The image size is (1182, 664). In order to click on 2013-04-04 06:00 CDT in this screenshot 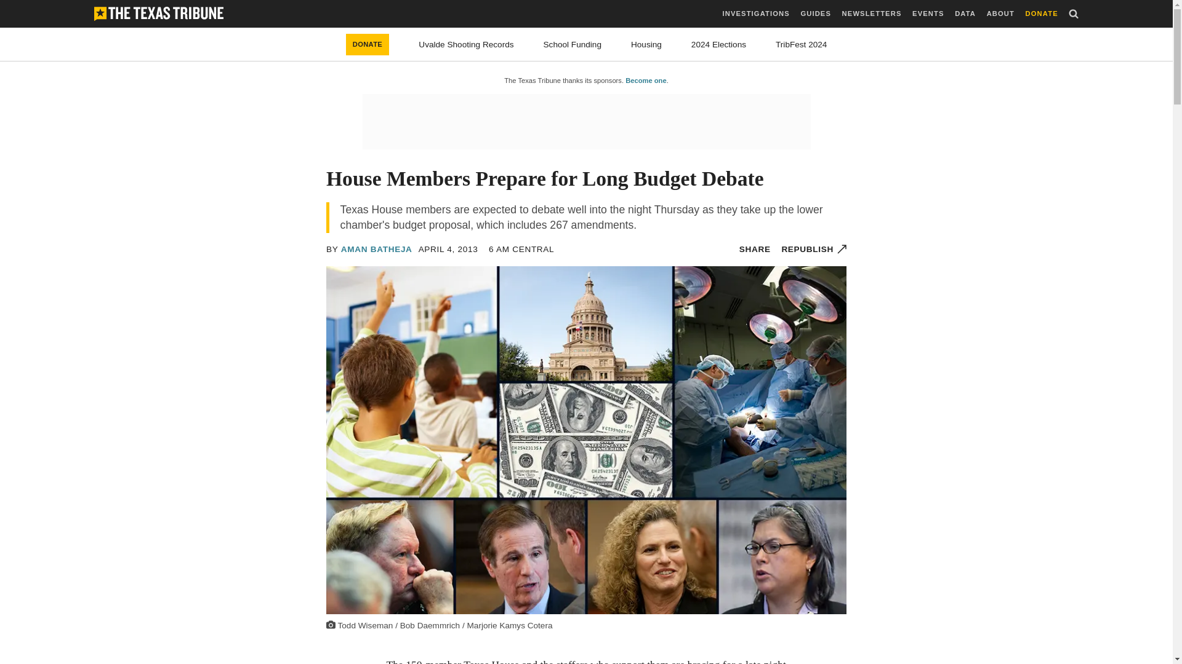, I will do `click(521, 249)`.